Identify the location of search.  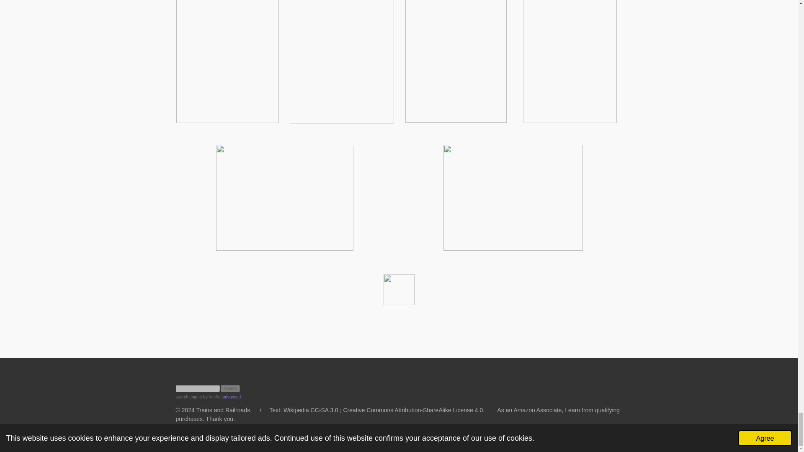
(230, 388).